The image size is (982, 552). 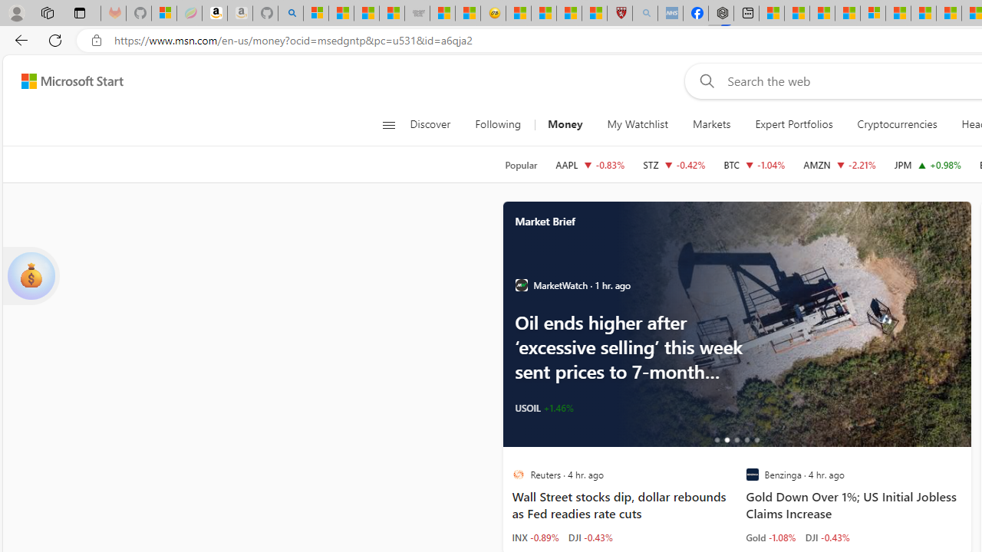 I want to click on Nordace - Nordace Siena Is Not An Ordinary Backpack, so click(x=721, y=14).